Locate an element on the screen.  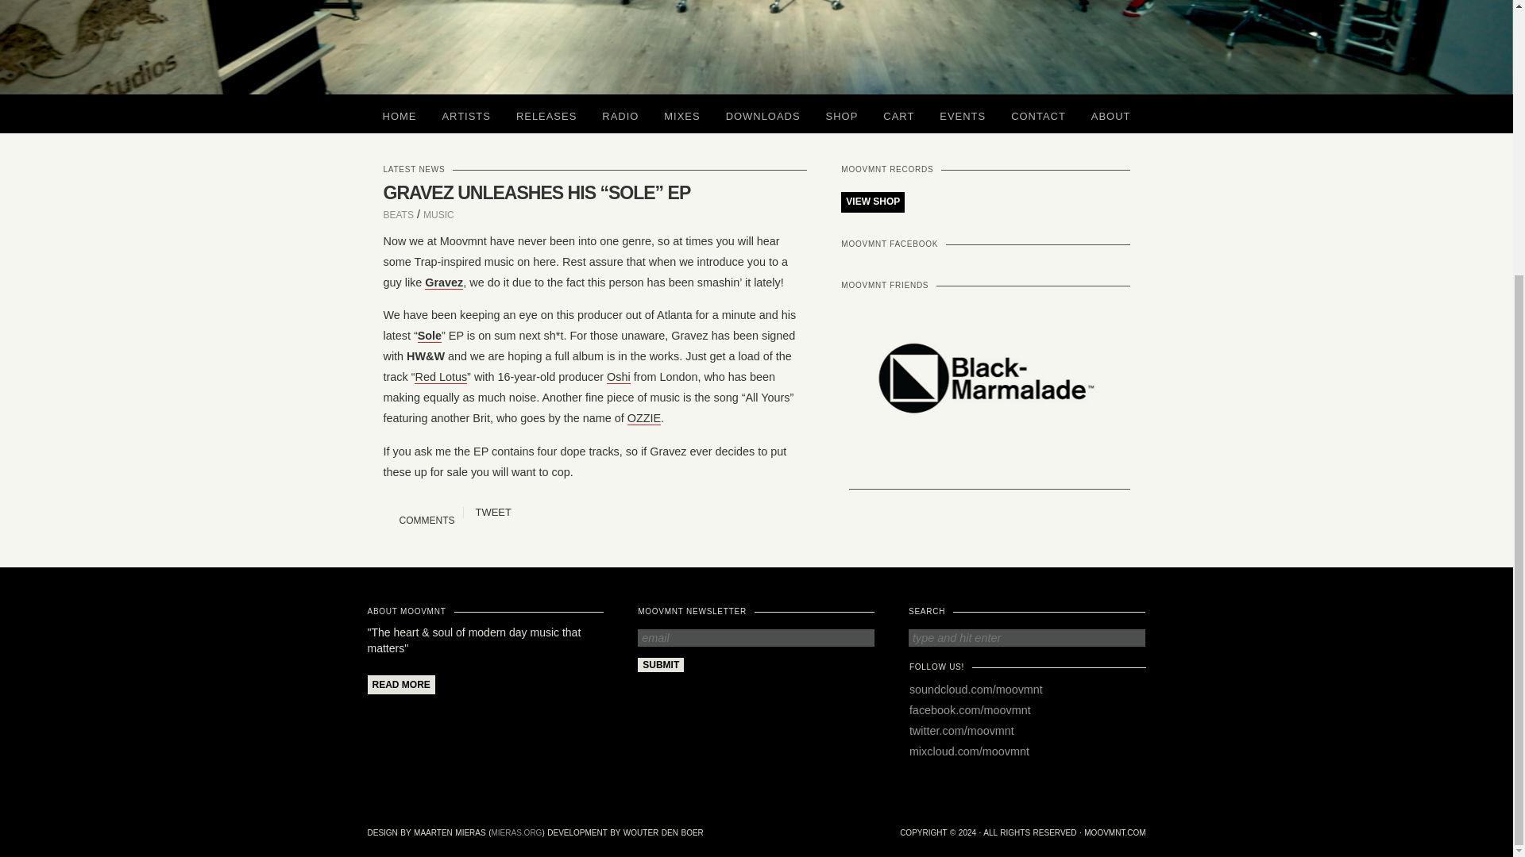
CONTACT is located at coordinates (1038, 113).